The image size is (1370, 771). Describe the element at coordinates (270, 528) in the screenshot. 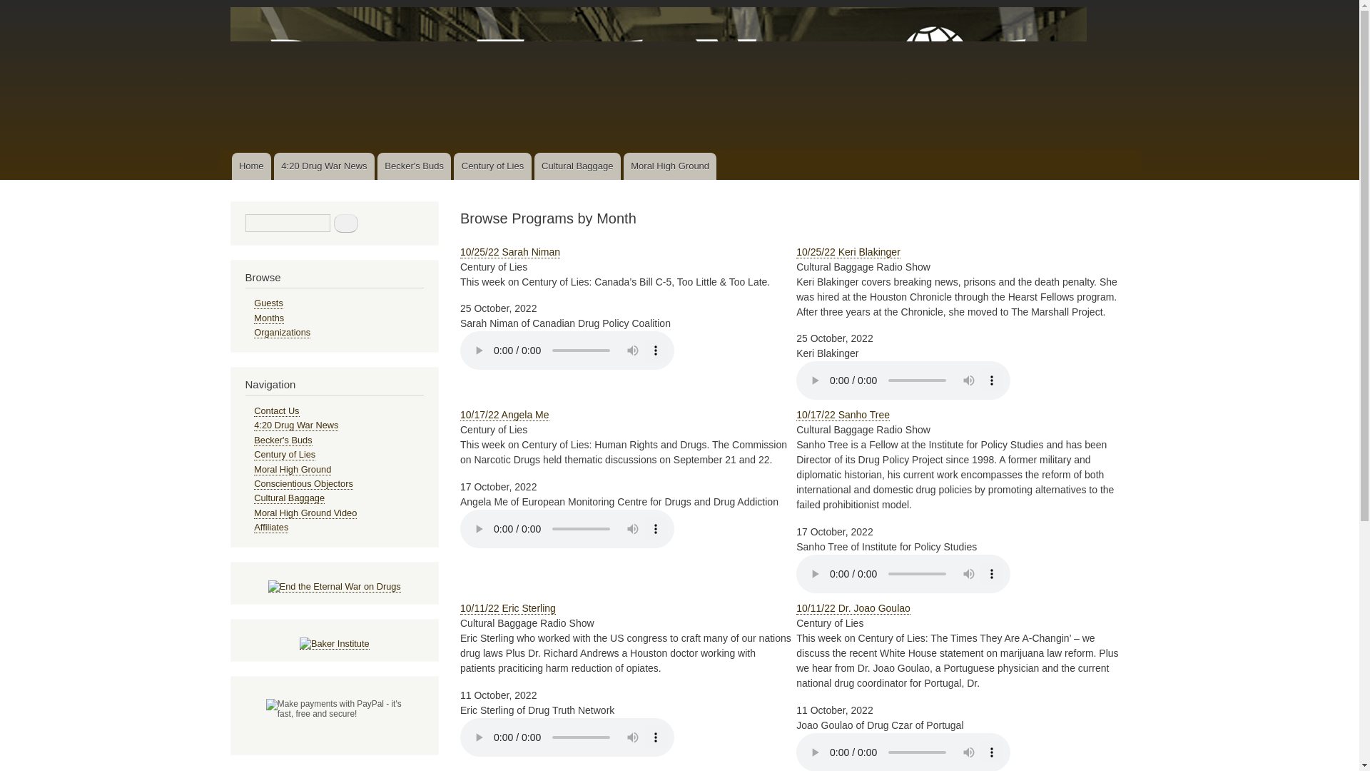

I see `Affiliates` at that location.